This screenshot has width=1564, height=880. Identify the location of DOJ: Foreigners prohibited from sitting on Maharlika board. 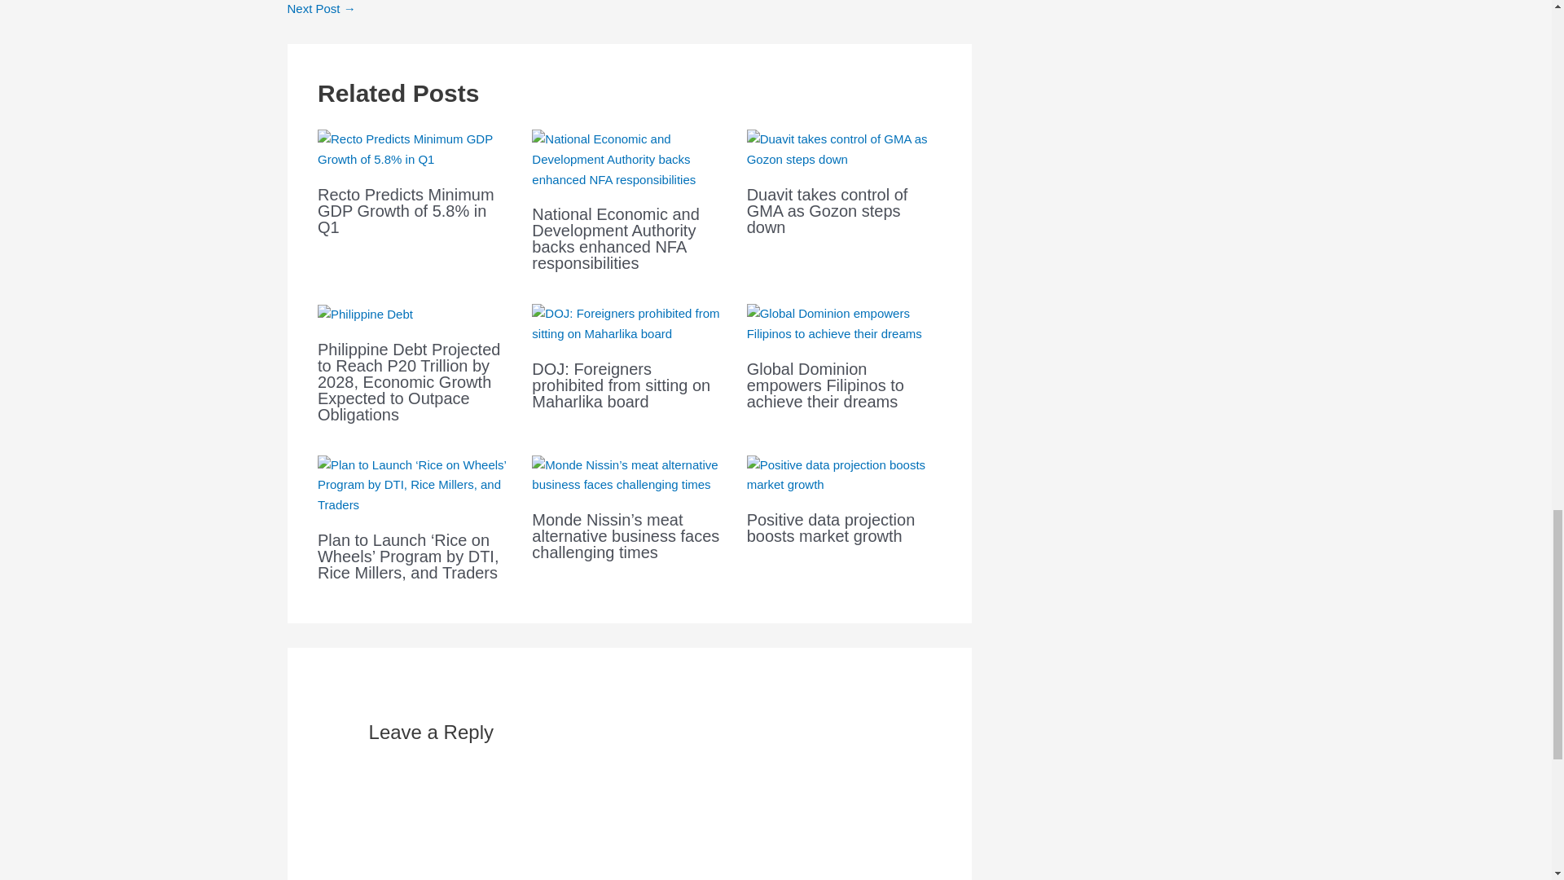
(621, 385).